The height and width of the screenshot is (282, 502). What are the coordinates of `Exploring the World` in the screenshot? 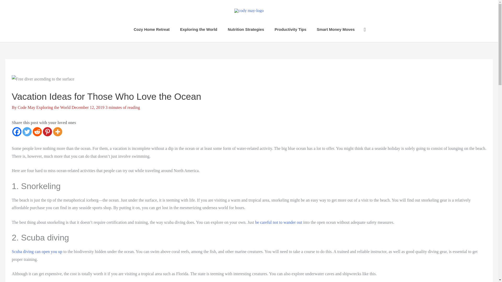 It's located at (53, 107).